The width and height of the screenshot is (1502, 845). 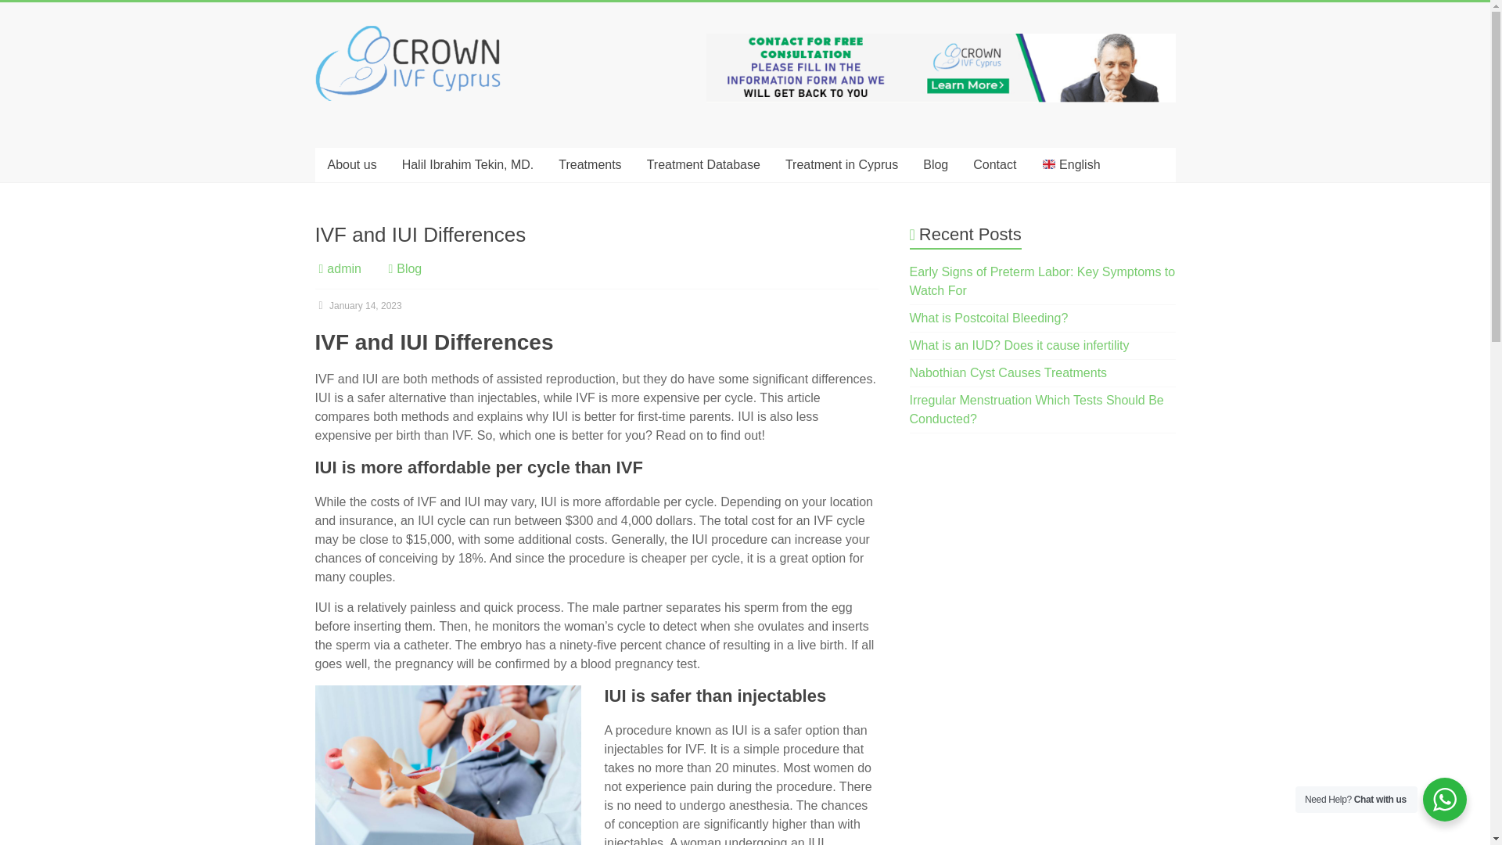 What do you see at coordinates (358, 75) in the screenshot?
I see `Cyprus IVF Center` at bounding box center [358, 75].